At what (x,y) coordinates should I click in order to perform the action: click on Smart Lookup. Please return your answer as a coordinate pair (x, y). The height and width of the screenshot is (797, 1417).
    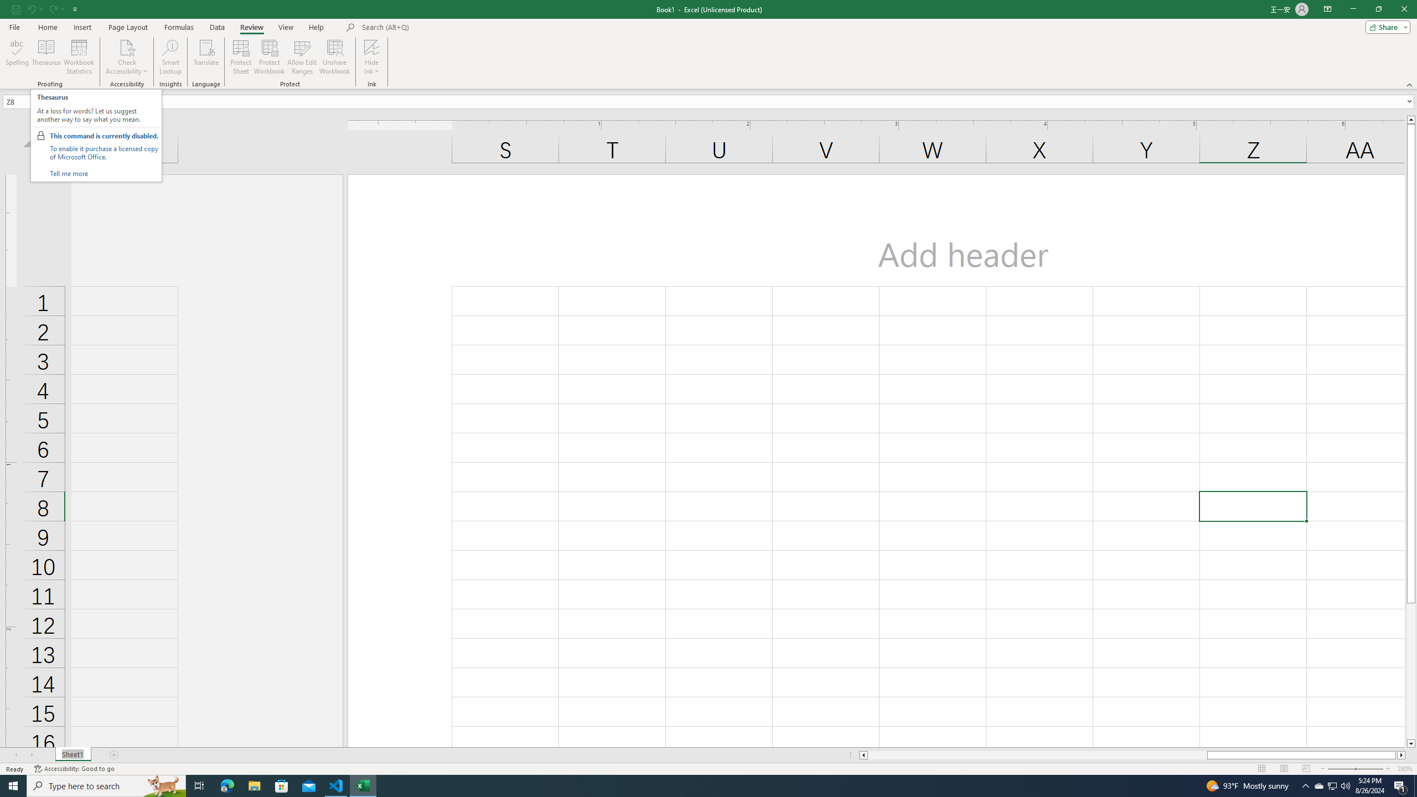
    Looking at the image, I should click on (170, 57).